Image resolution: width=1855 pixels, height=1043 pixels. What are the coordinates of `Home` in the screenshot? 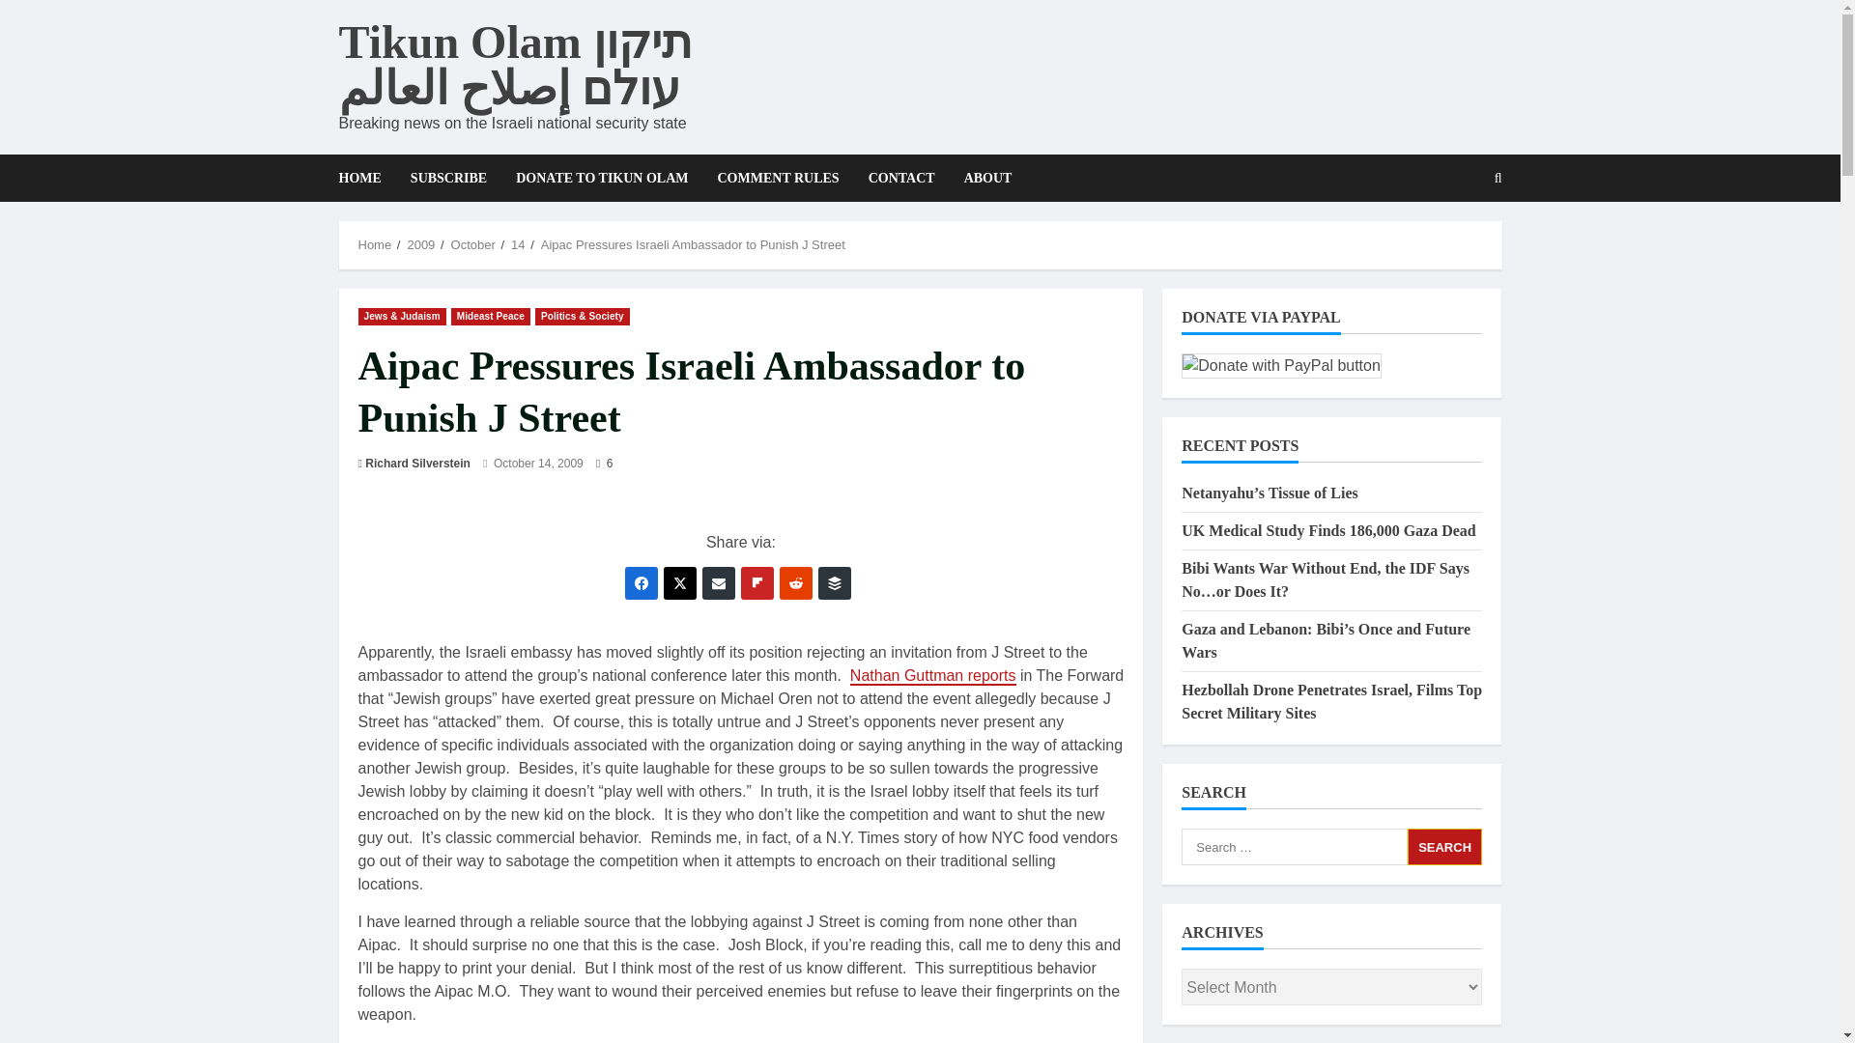 It's located at (375, 245).